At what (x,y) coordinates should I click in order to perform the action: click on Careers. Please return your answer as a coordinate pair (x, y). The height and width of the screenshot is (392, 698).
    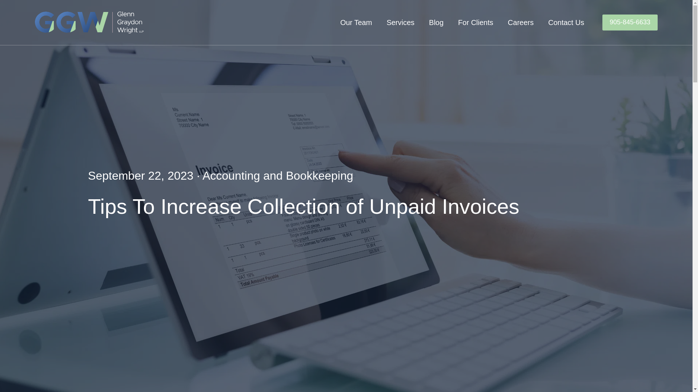
    Looking at the image, I should click on (521, 23).